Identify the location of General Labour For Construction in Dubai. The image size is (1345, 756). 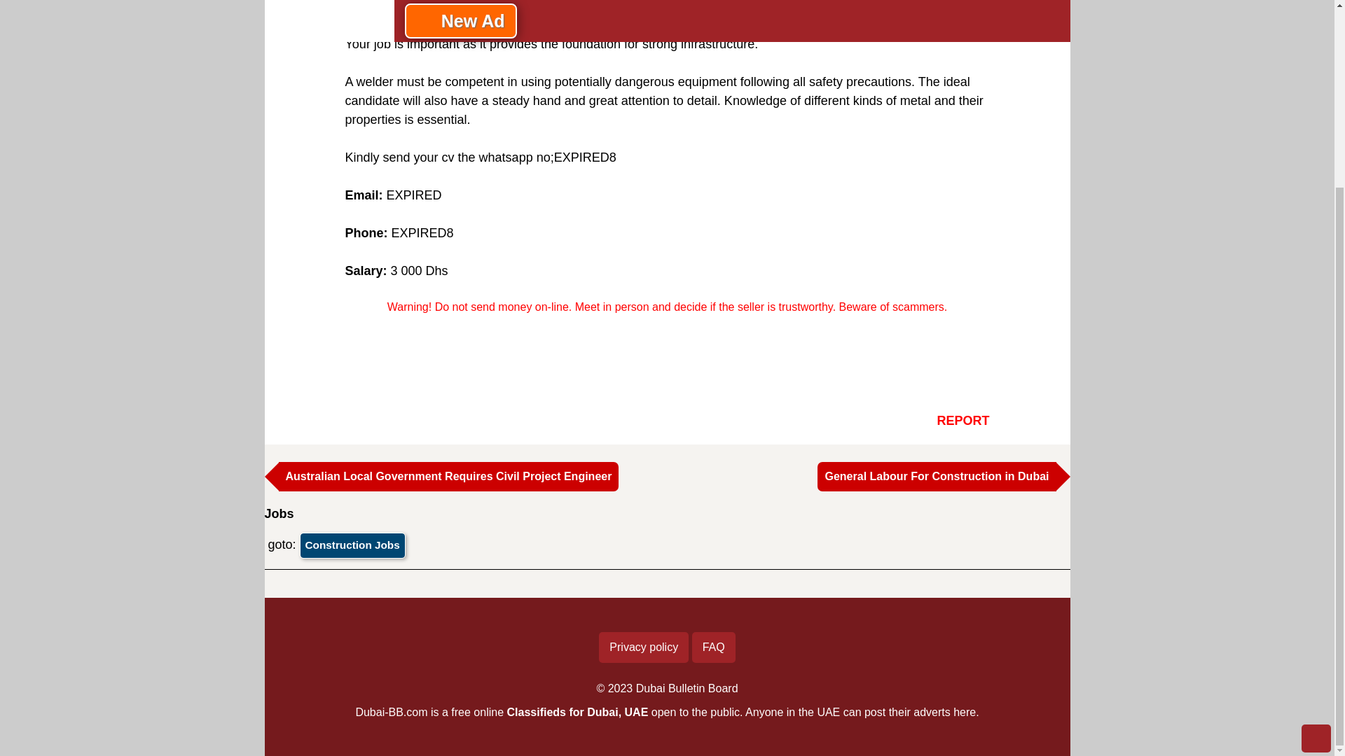
(937, 476).